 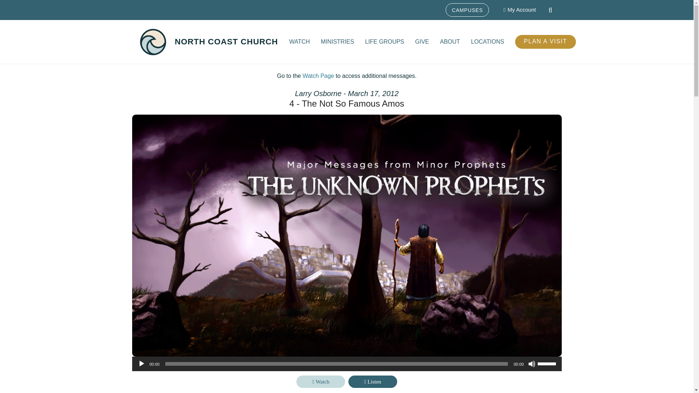 What do you see at coordinates (226, 41) in the screenshot?
I see `NORTH COAST CHURCH` at bounding box center [226, 41].